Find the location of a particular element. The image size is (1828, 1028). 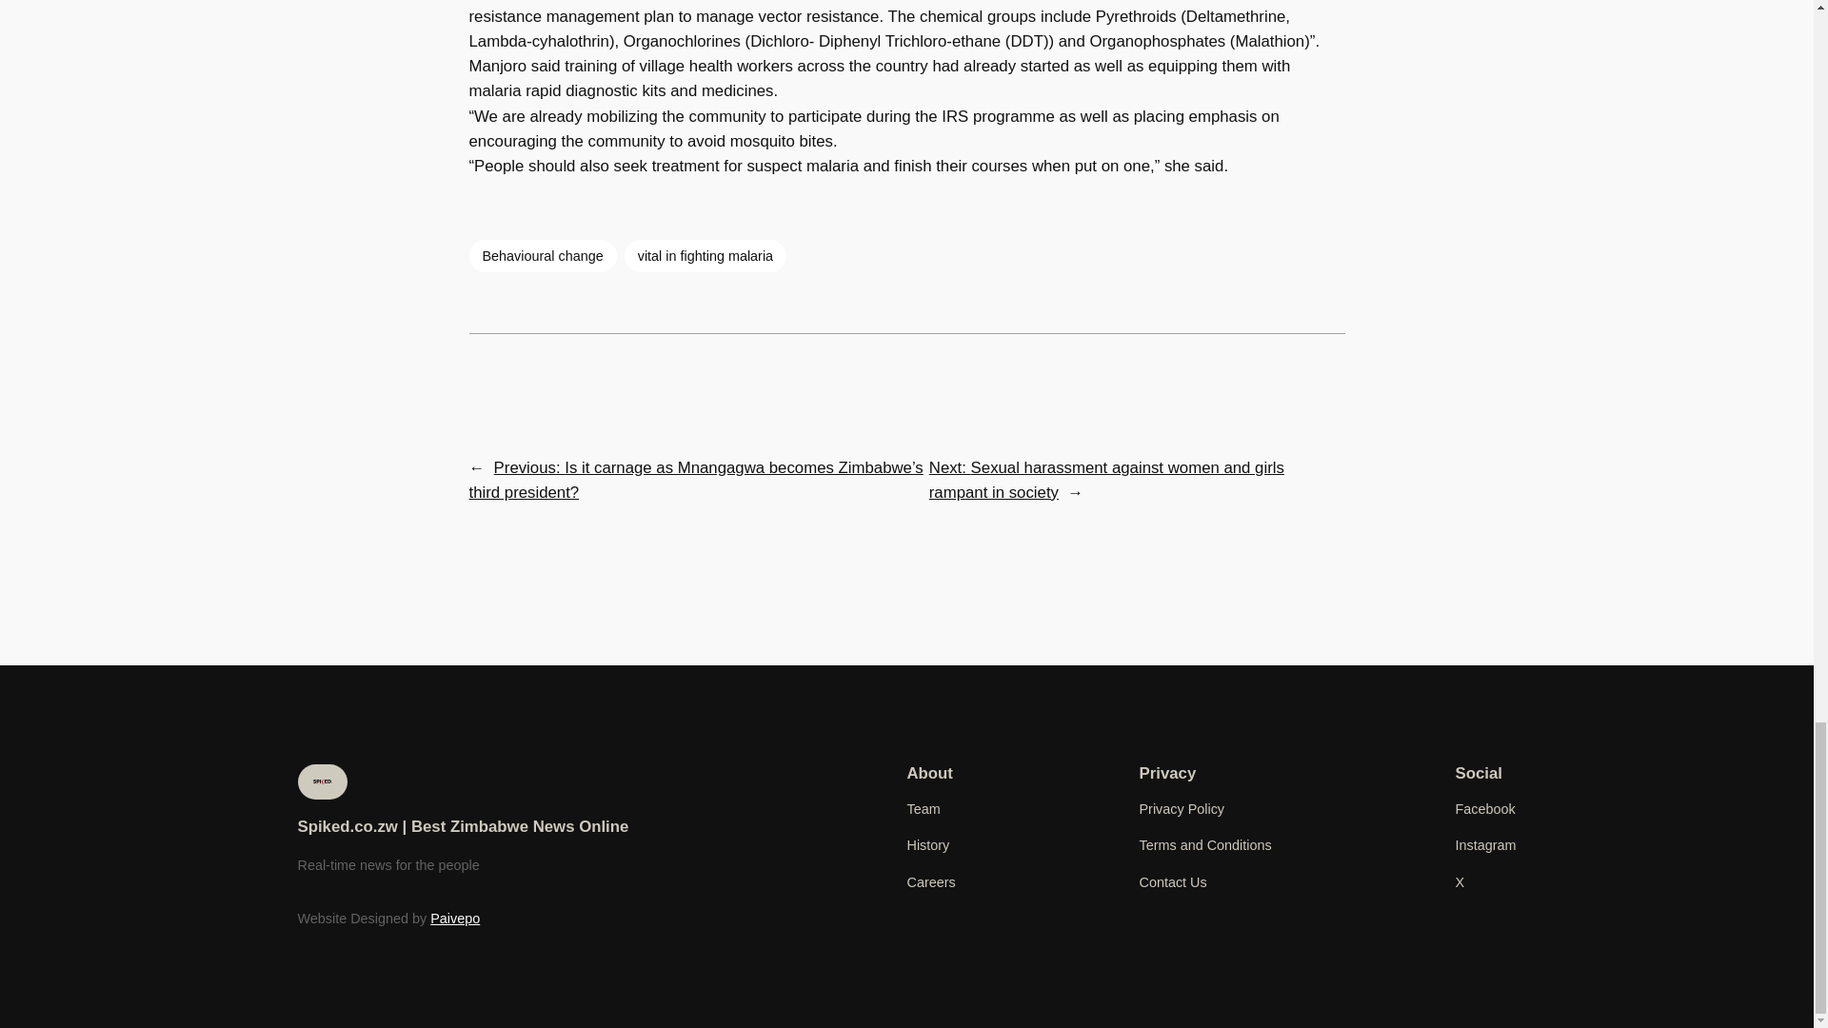

vital in fighting malaria is located at coordinates (705, 255).